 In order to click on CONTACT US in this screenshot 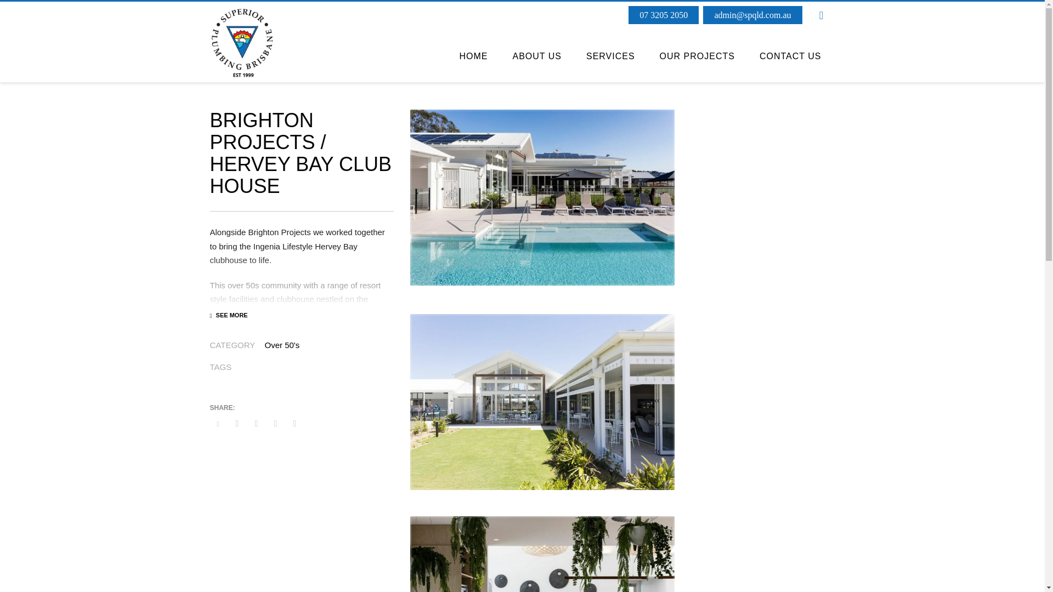, I will do `click(791, 56)`.